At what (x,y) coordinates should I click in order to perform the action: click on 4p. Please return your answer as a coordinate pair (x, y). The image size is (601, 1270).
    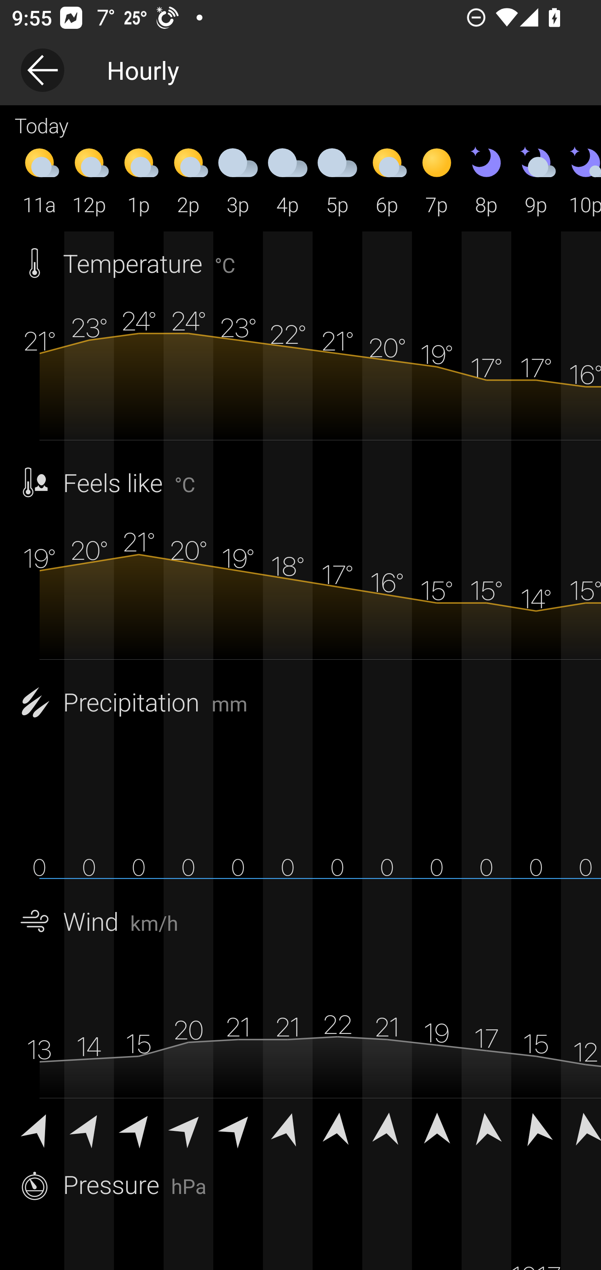
    Looking at the image, I should click on (288, 180).